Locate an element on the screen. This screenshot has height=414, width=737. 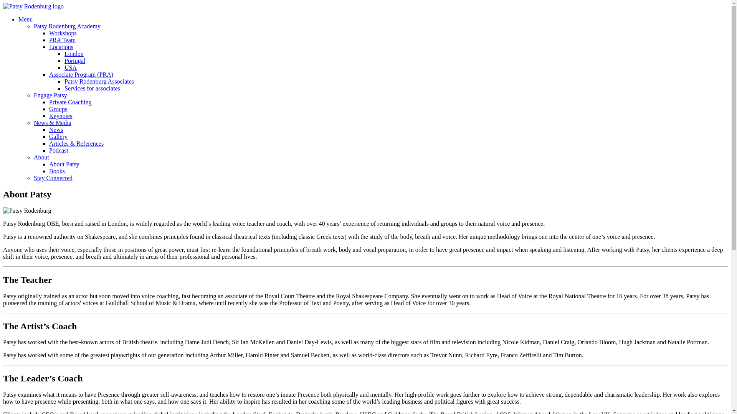
Menu is located at coordinates (25, 19).